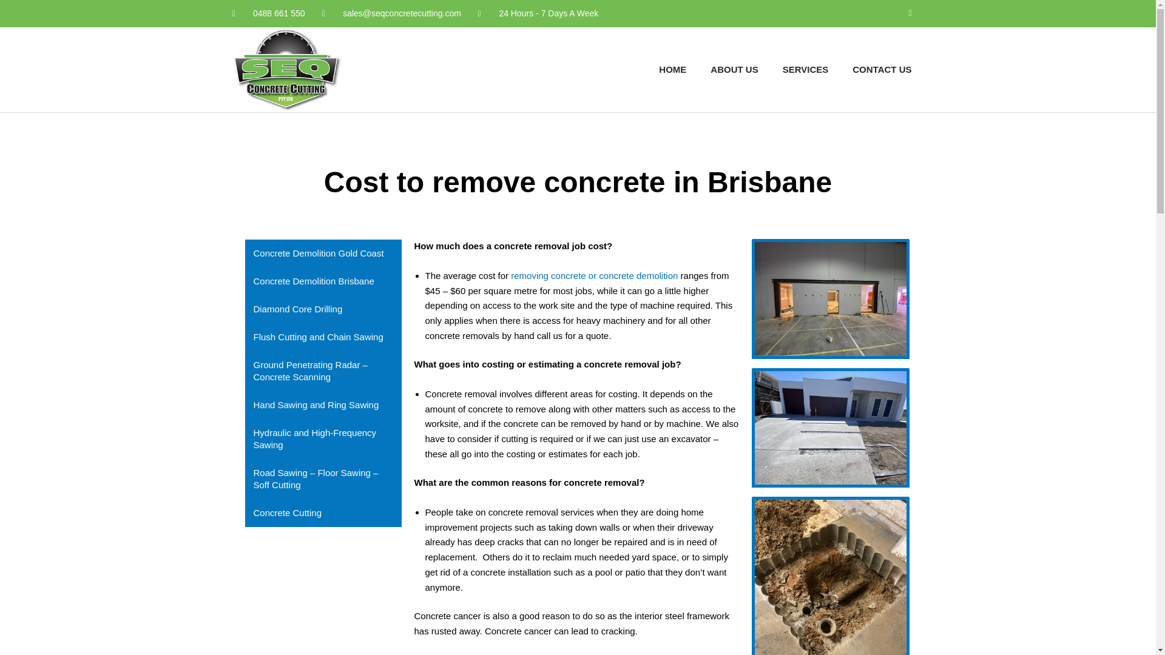 This screenshot has height=655, width=1165. I want to click on Cost to remove concrete in Brisbane and the Gold Coast, so click(830, 428).